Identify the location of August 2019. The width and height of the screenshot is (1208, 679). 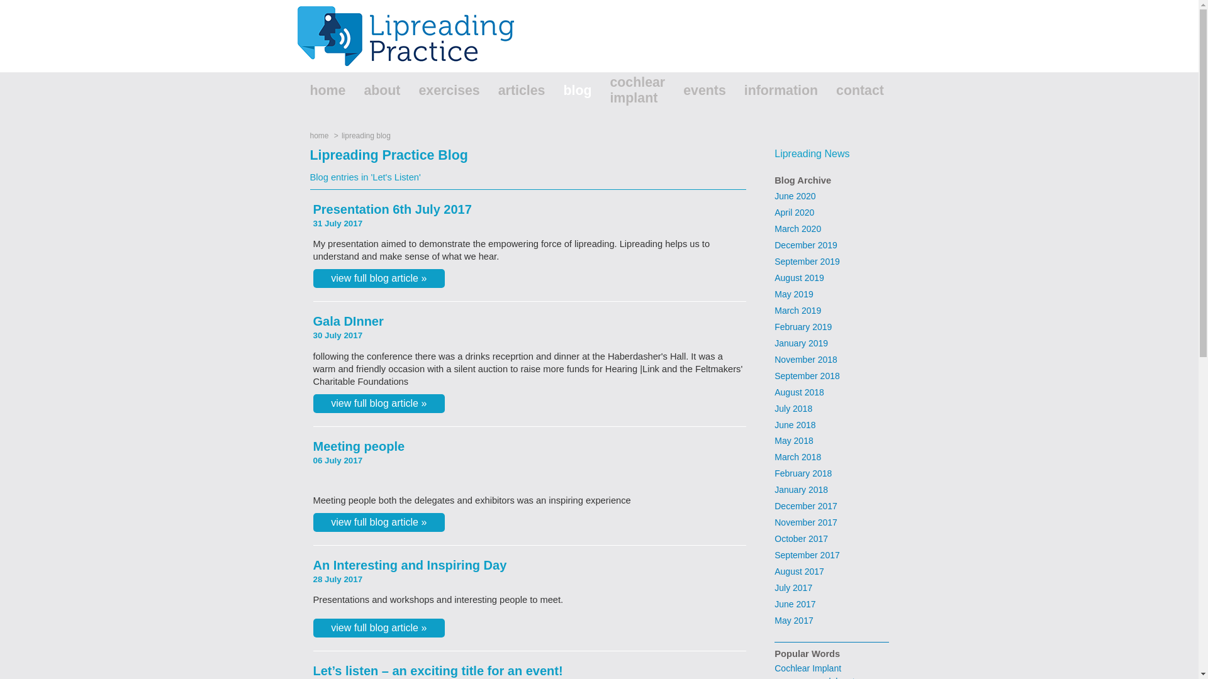
(830, 278).